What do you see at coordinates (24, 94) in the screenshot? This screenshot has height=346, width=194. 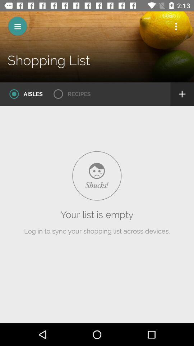 I see `deselect aisles` at bounding box center [24, 94].